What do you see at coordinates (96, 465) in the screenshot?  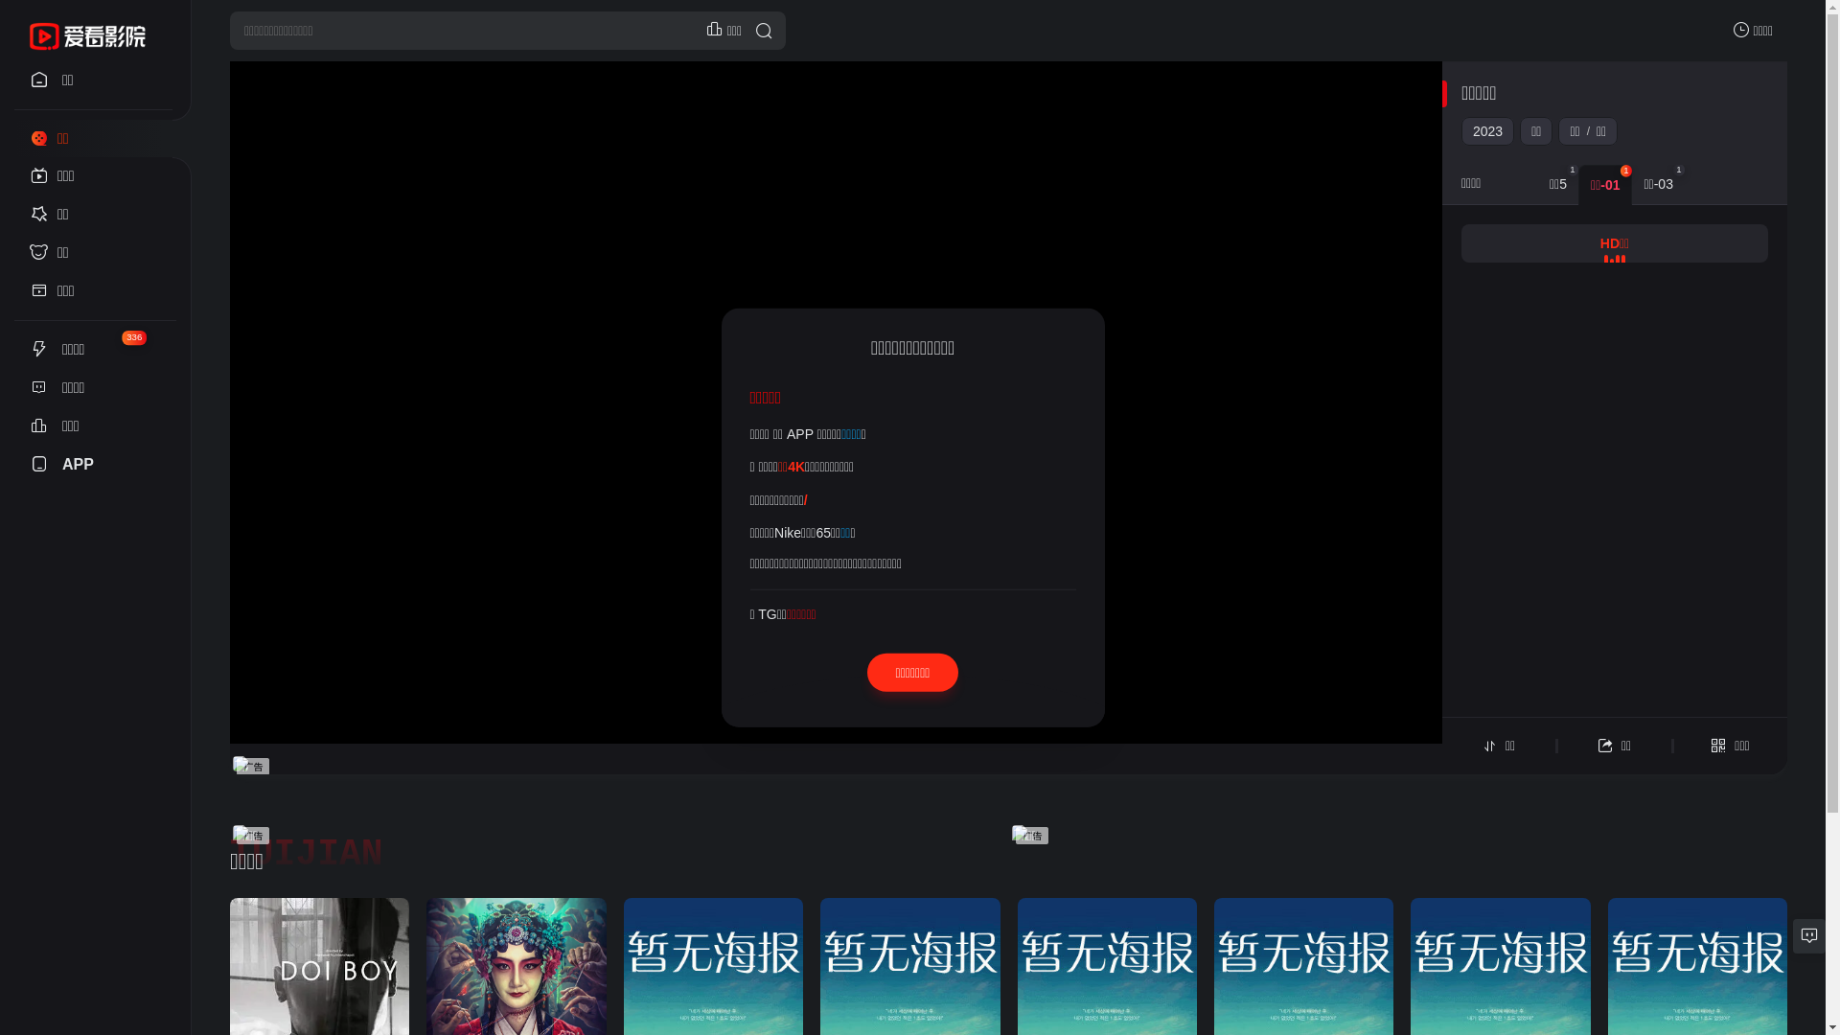 I see `APP` at bounding box center [96, 465].